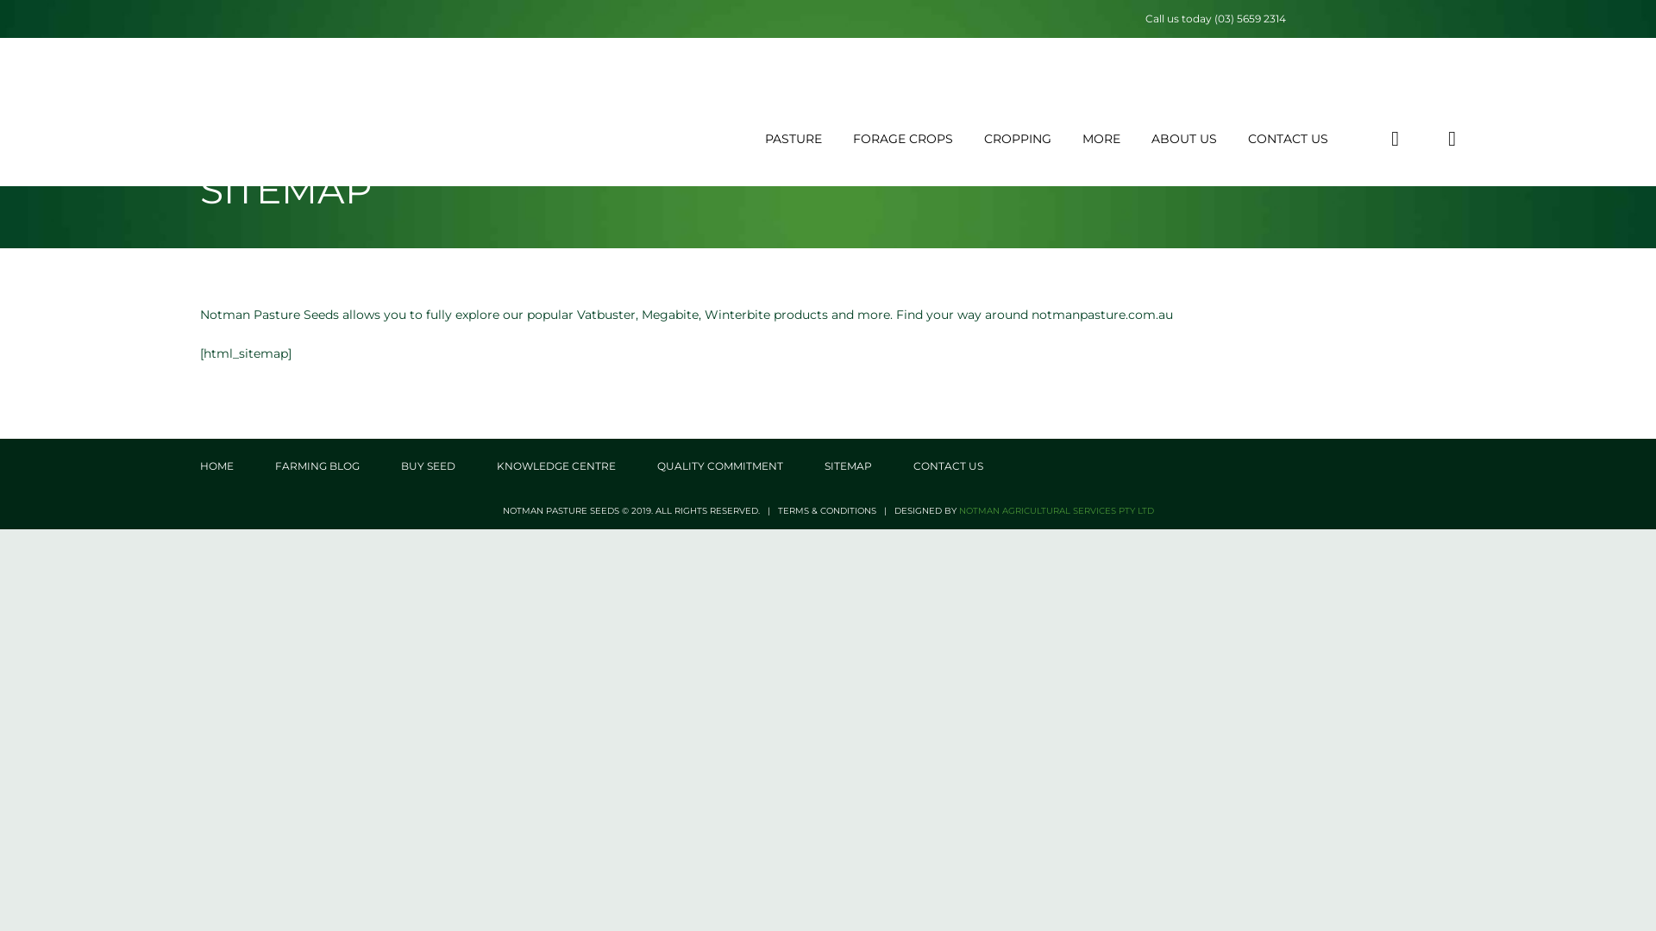 The width and height of the screenshot is (1656, 931). What do you see at coordinates (1101, 139) in the screenshot?
I see `MORE` at bounding box center [1101, 139].